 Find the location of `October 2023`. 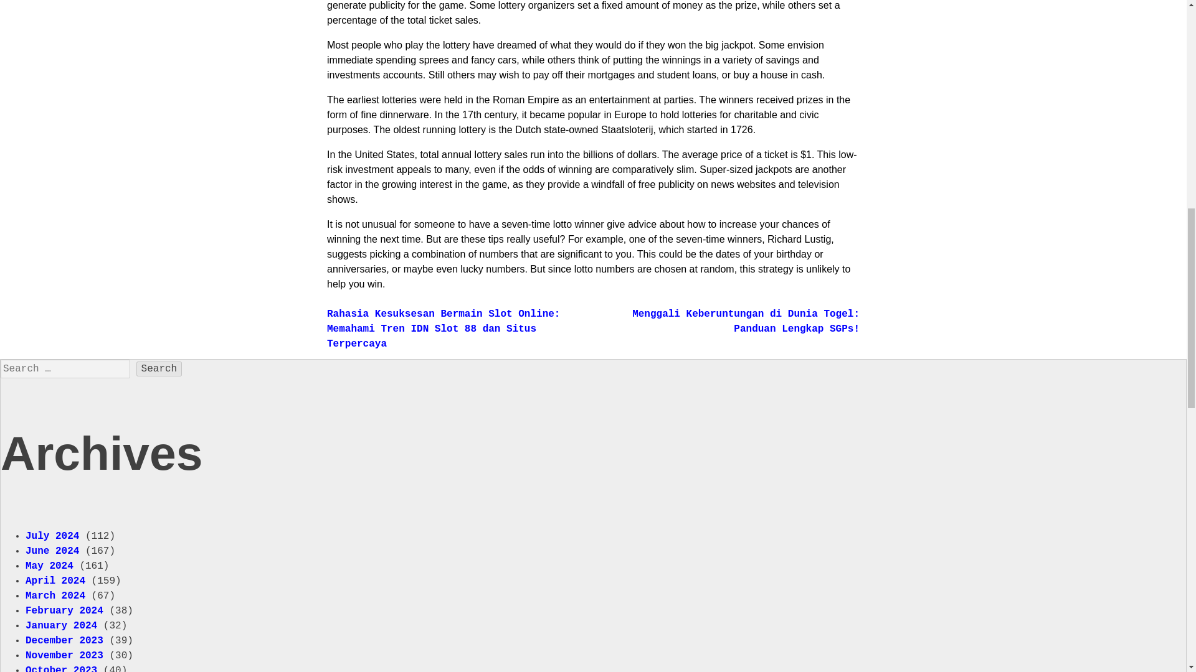

October 2023 is located at coordinates (61, 668).